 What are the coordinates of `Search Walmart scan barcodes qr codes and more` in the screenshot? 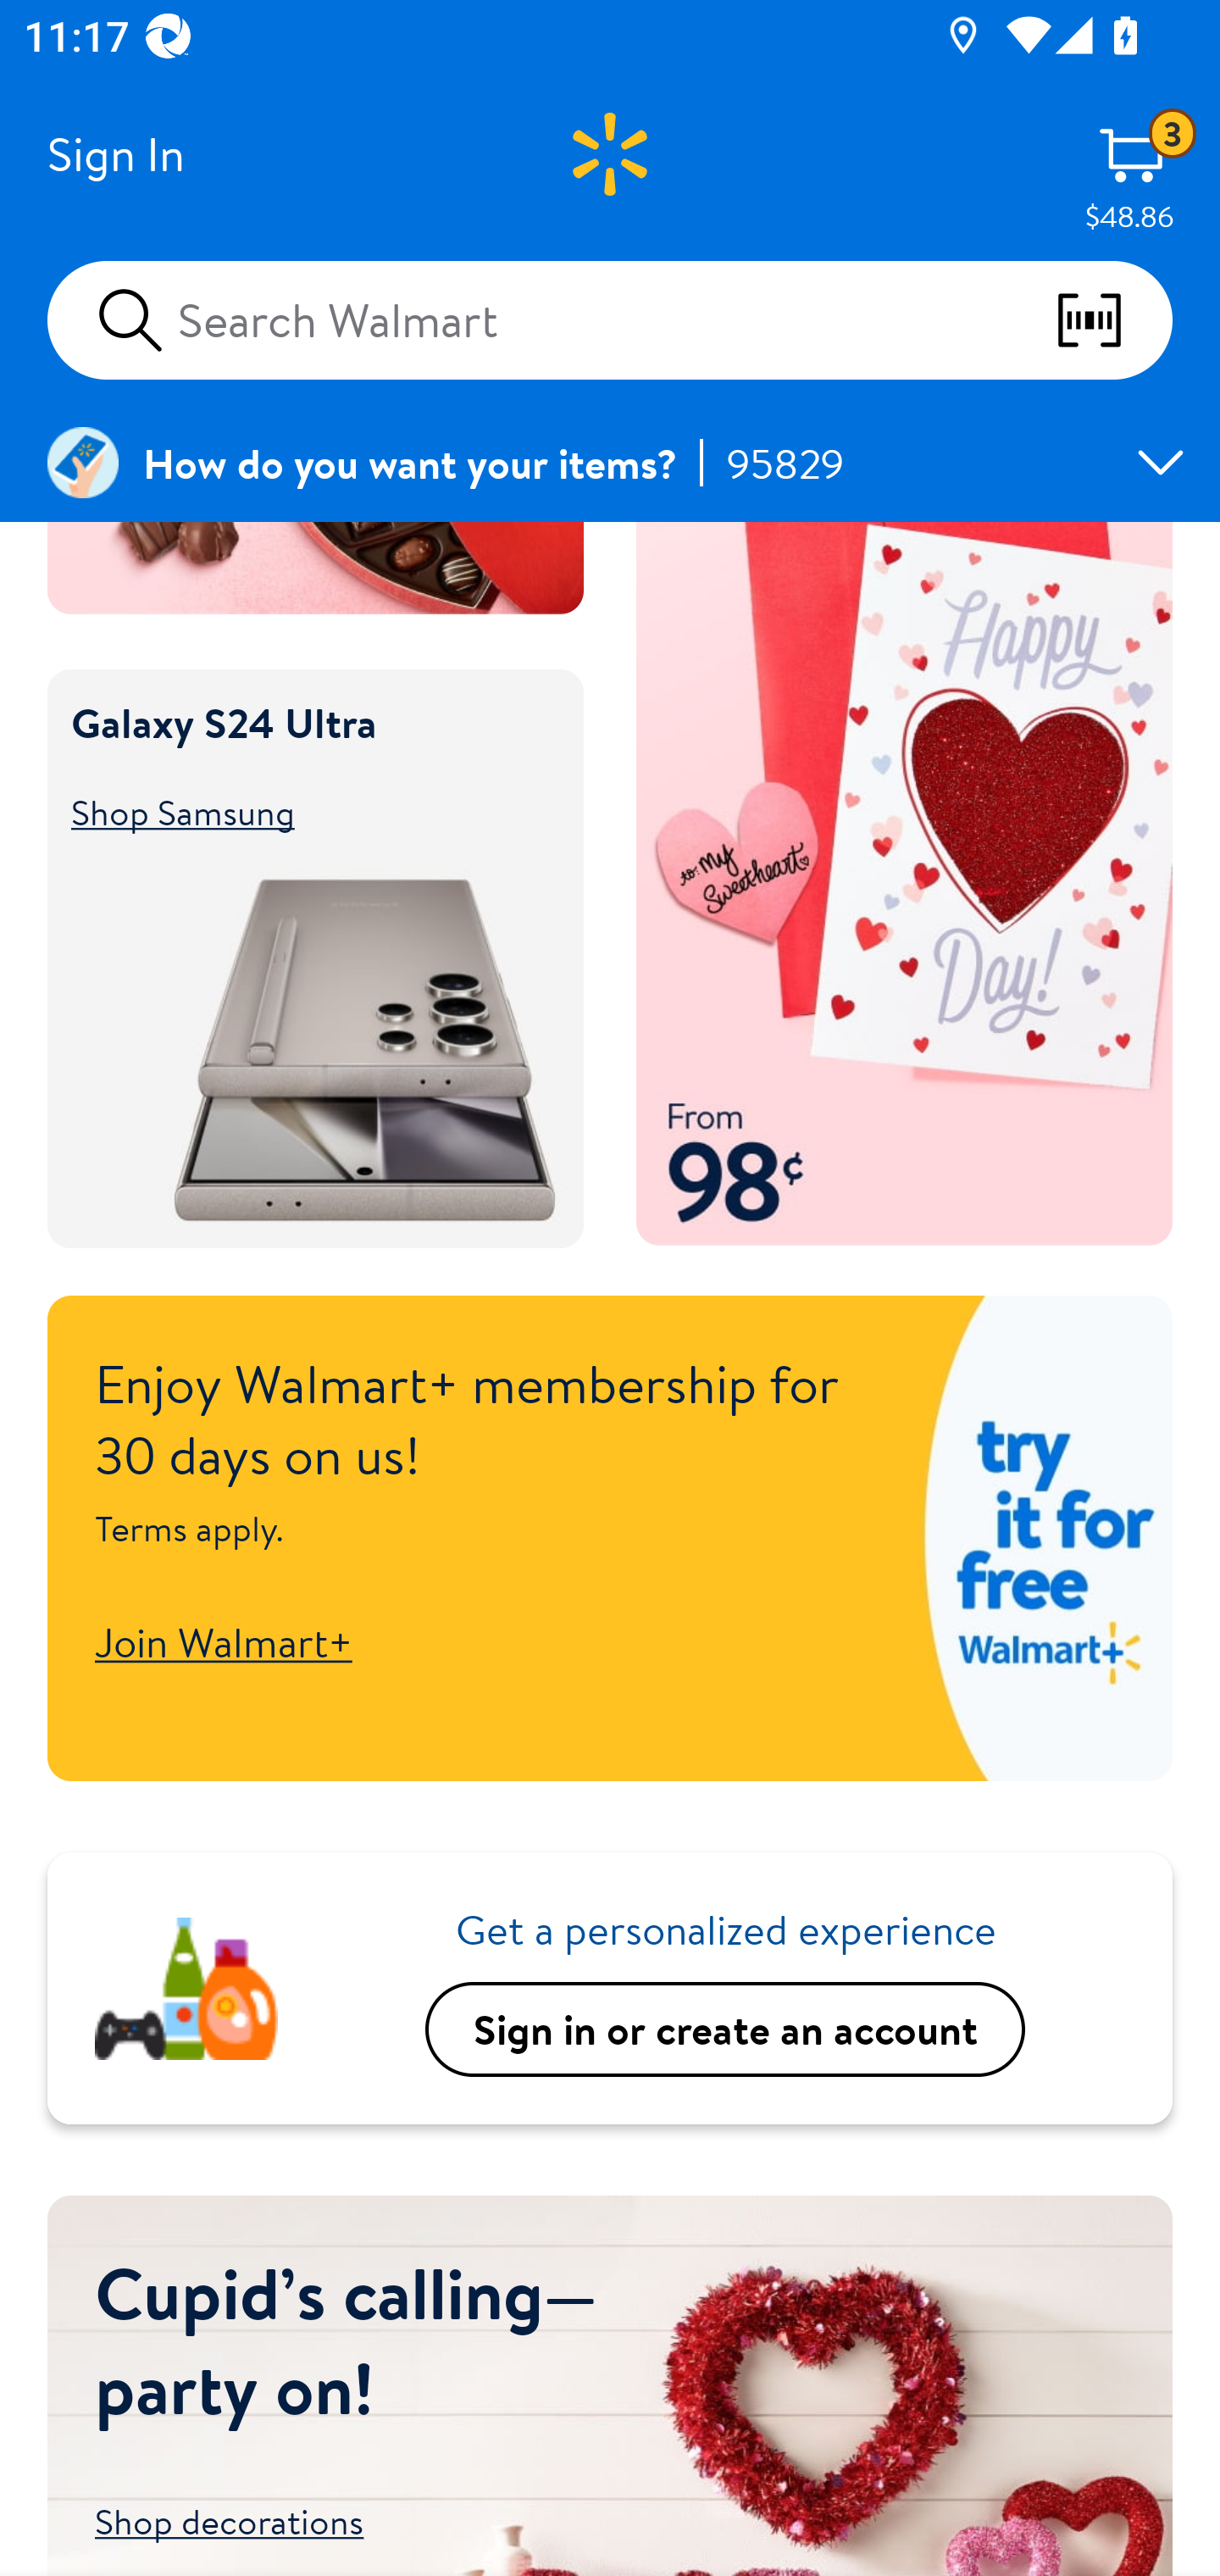 It's located at (610, 319).